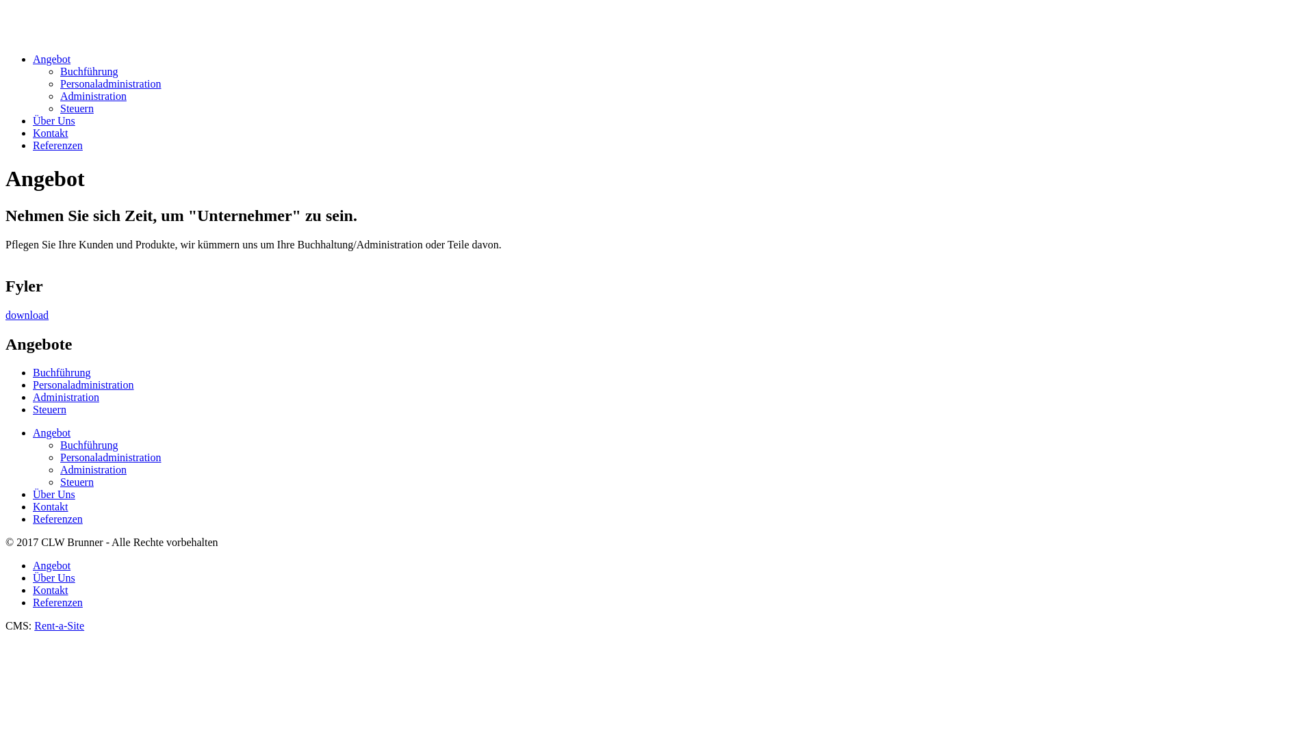 The image size is (1314, 739). I want to click on Angebot, so click(52, 565).